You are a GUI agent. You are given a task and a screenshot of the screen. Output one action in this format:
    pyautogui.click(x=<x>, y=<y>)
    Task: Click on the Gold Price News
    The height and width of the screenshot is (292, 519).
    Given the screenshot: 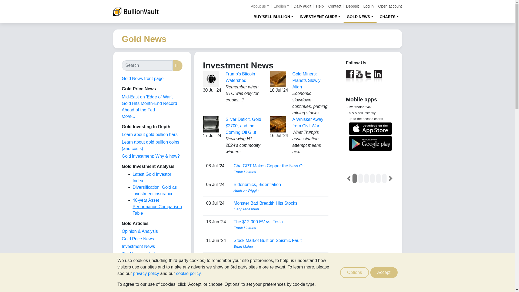 What is the action you would take?
    pyautogui.click(x=137, y=239)
    